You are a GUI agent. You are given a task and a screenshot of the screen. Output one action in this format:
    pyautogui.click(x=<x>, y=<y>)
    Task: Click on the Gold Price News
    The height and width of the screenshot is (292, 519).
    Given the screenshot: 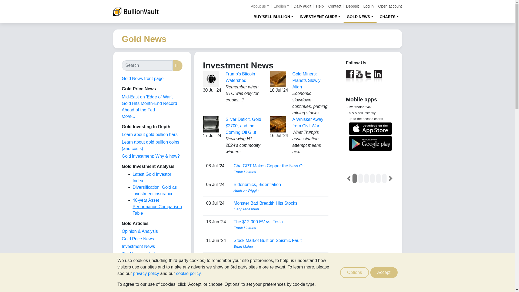 What is the action you would take?
    pyautogui.click(x=137, y=239)
    